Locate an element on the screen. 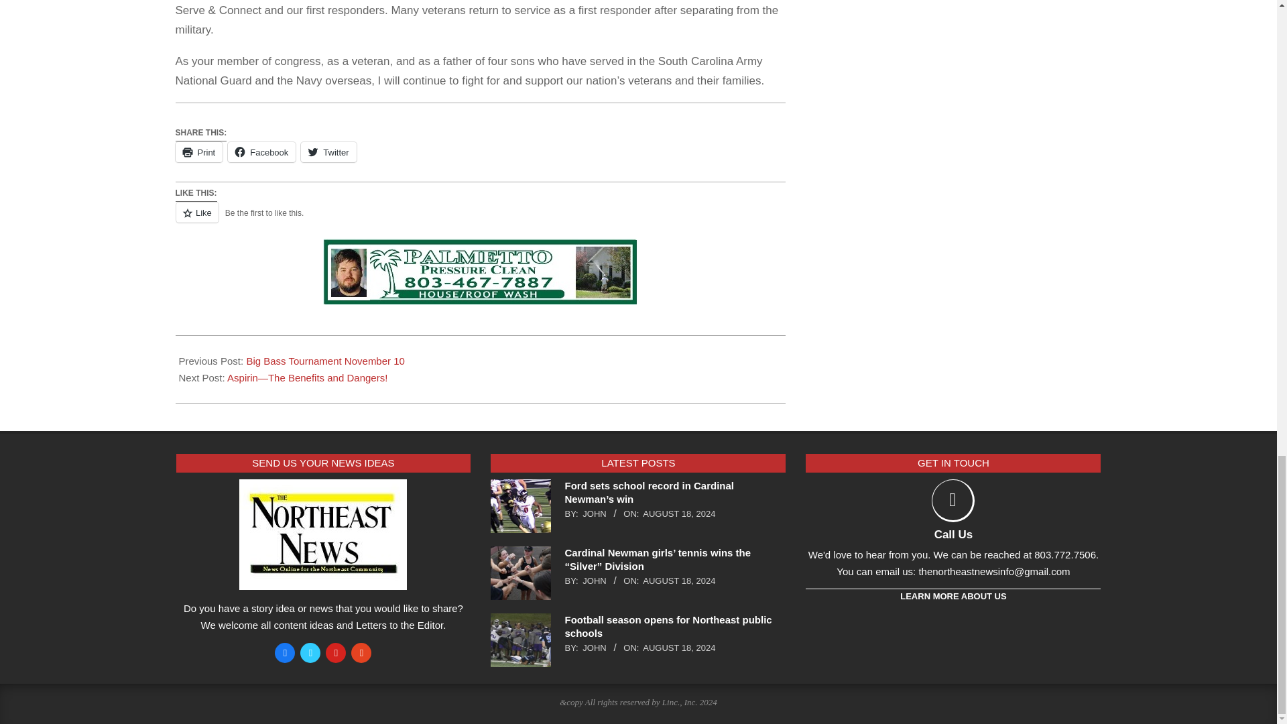 Image resolution: width=1287 pixels, height=724 pixels. Posts by John is located at coordinates (594, 514).